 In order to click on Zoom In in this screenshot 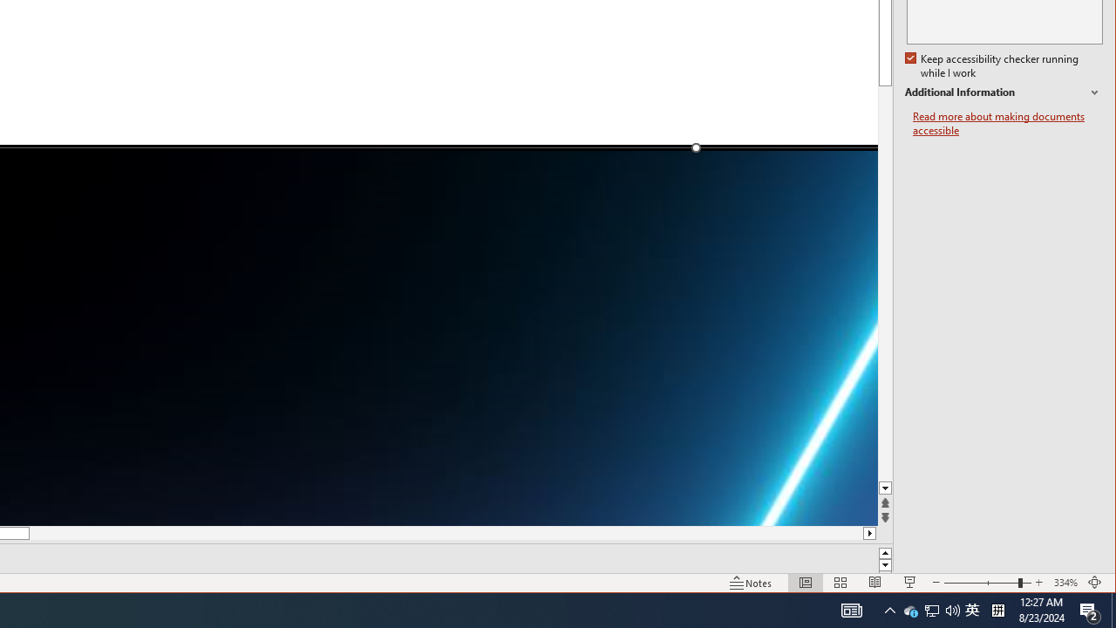, I will do `click(1038, 583)`.